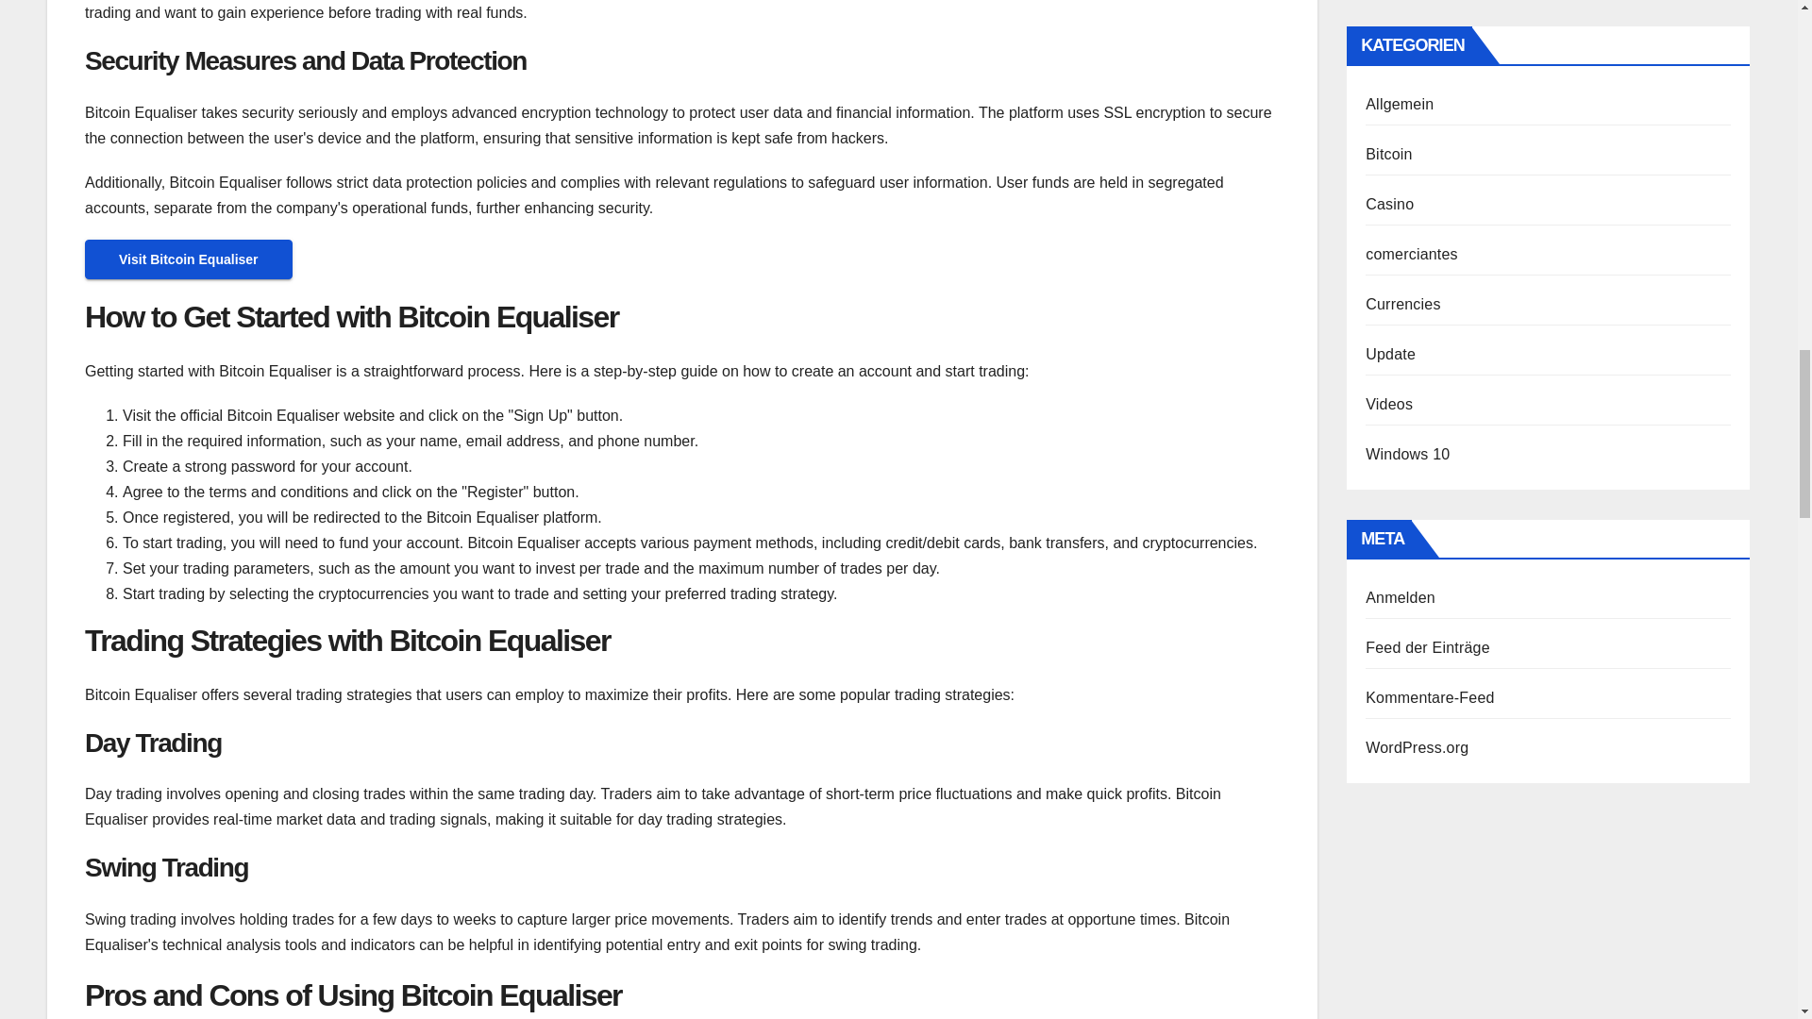 The height and width of the screenshot is (1019, 1812). I want to click on Visit Bitcoin Equaliser, so click(189, 259).